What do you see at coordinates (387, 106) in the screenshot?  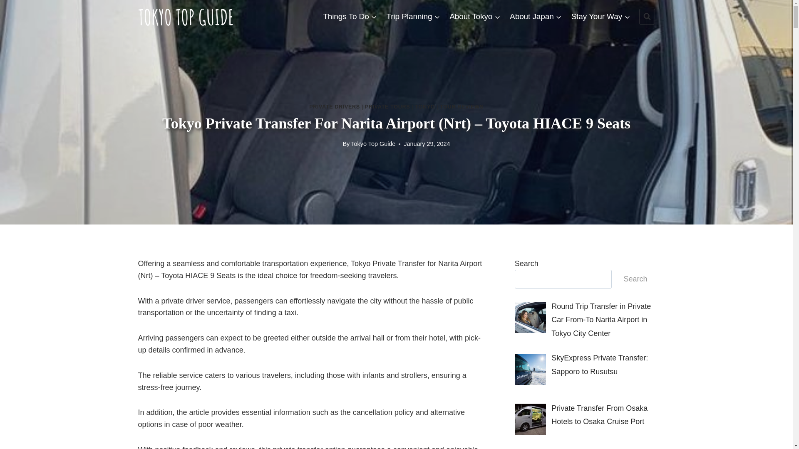 I see `PRIVATE TOURS` at bounding box center [387, 106].